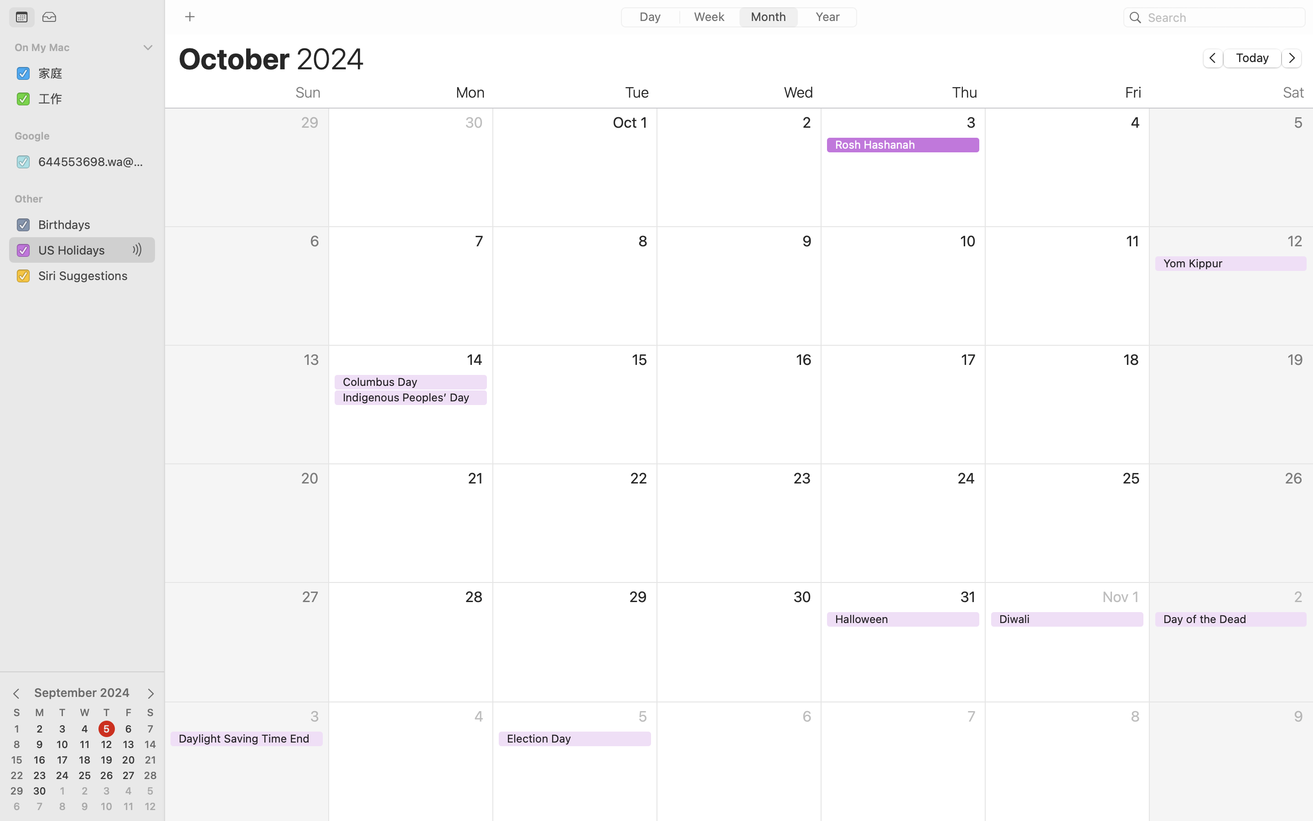 This screenshot has width=1313, height=821. I want to click on 16, so click(40, 760).